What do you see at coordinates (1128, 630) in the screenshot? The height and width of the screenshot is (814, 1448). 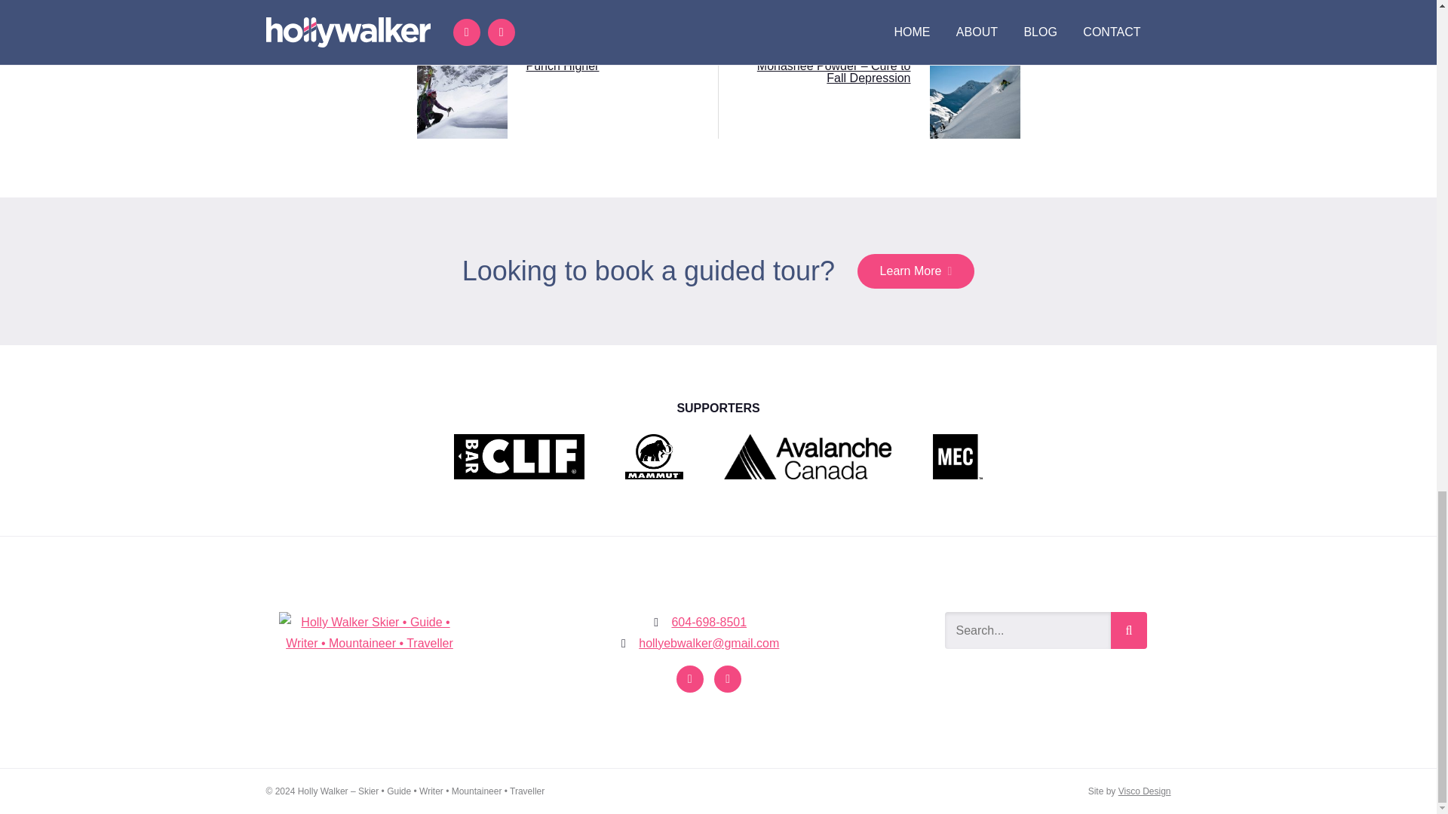 I see `Search` at bounding box center [1128, 630].